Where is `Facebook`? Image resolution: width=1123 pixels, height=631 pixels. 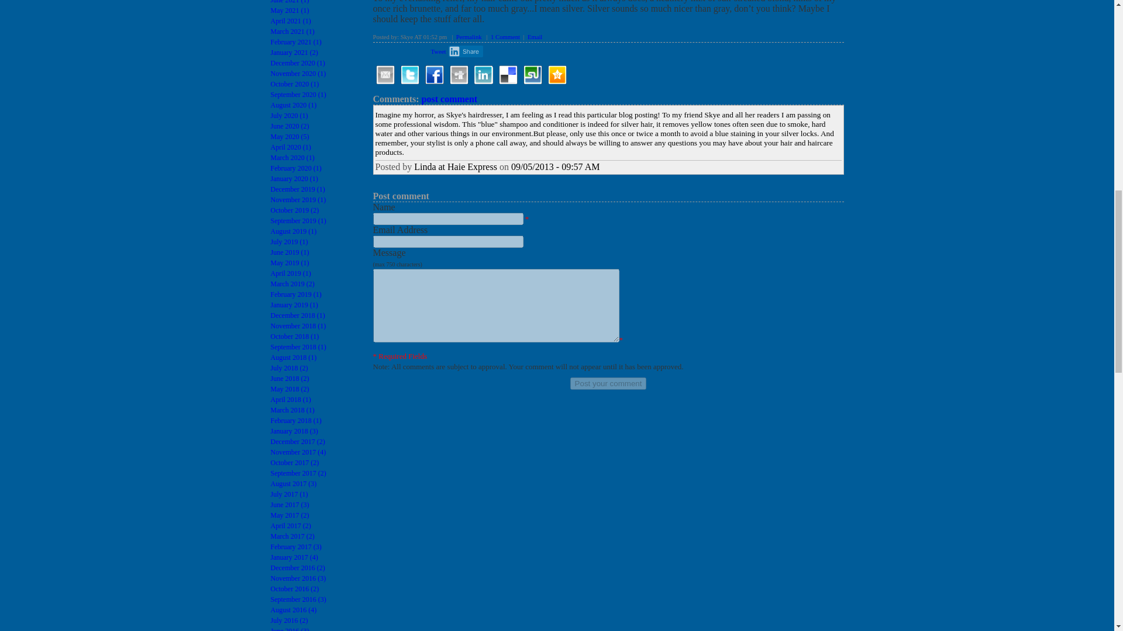
Facebook is located at coordinates (434, 75).